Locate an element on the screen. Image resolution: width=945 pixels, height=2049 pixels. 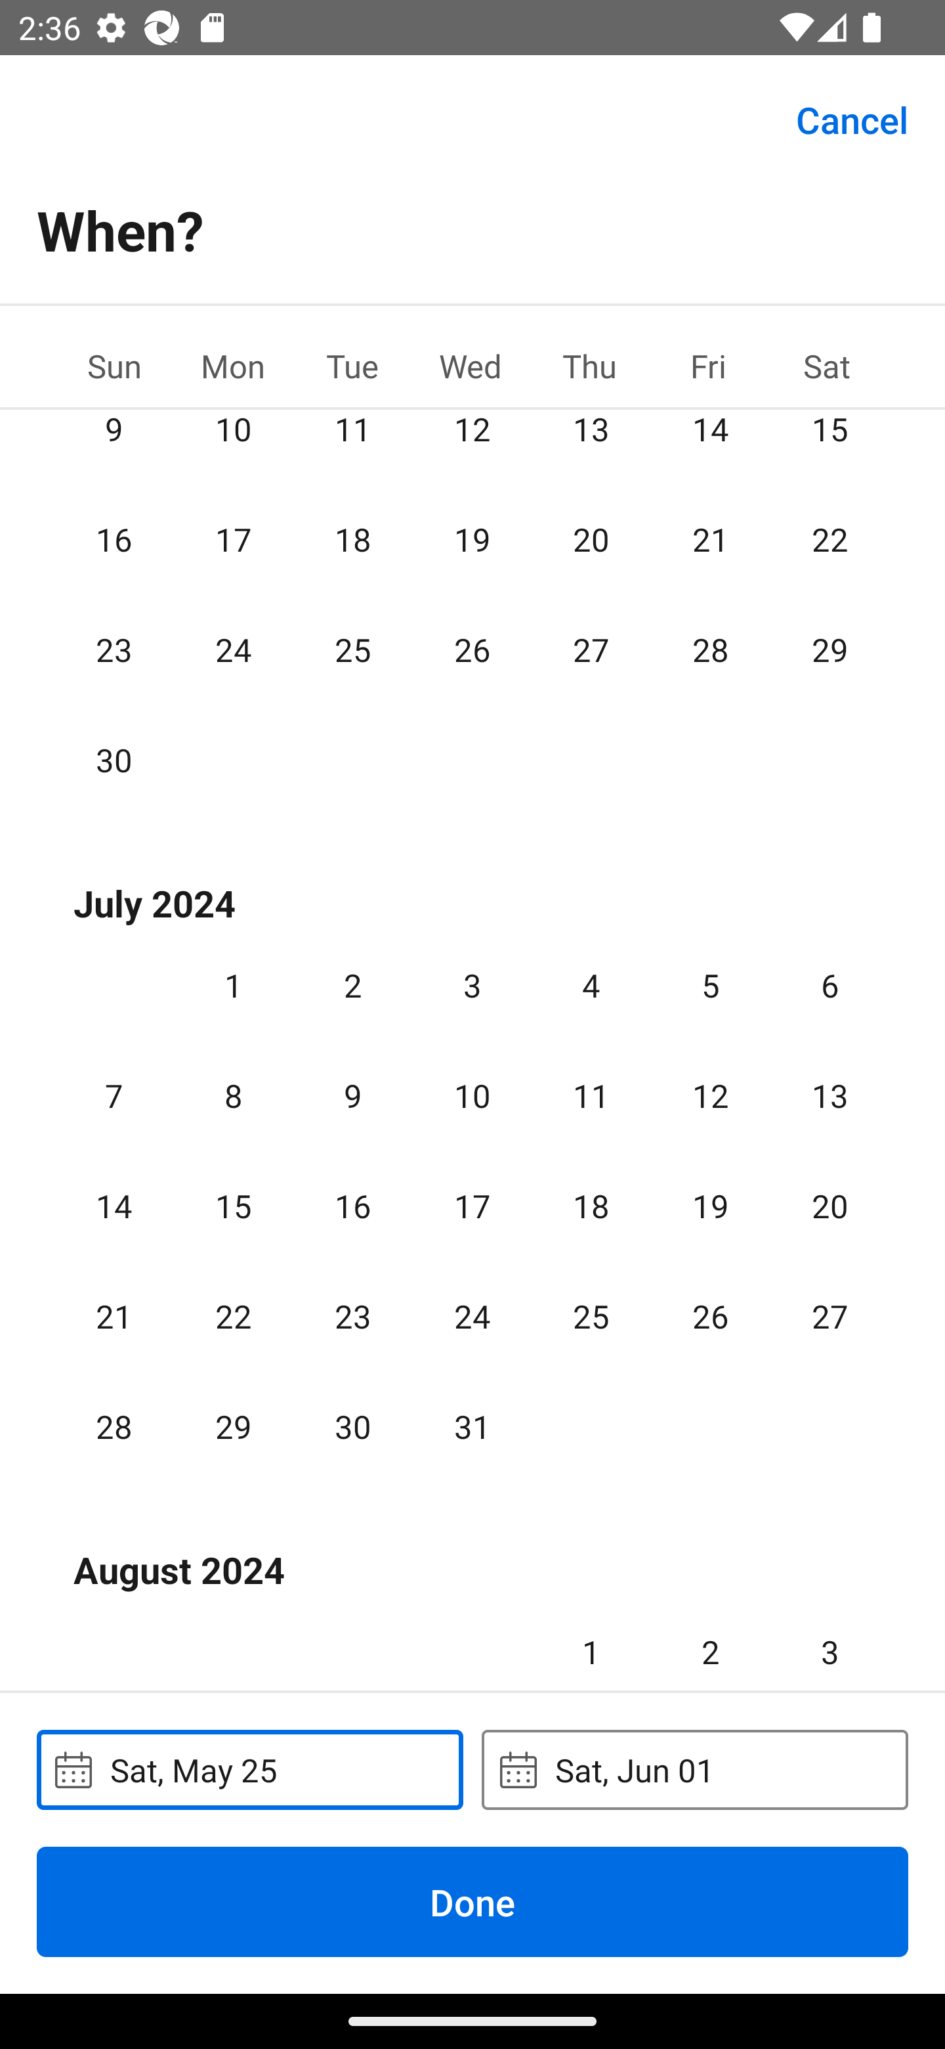
Cancel is located at coordinates (852, 118).